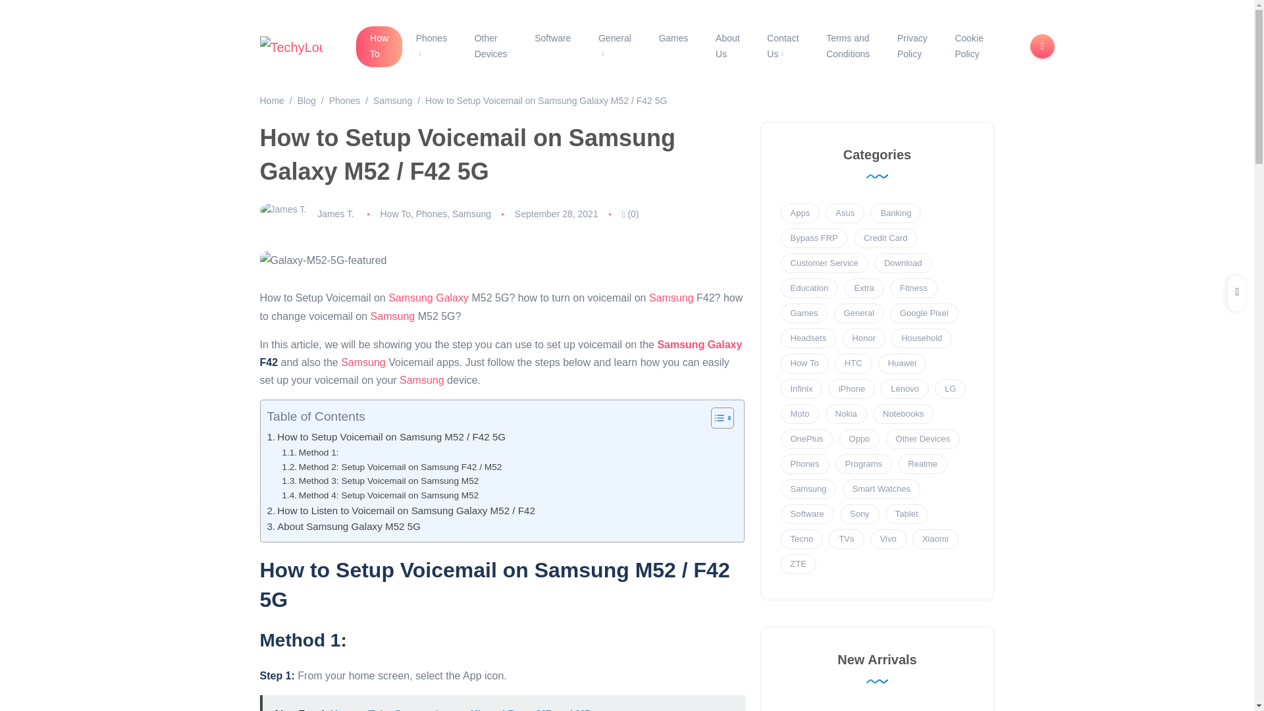 This screenshot has height=711, width=1264. Describe the element at coordinates (335, 213) in the screenshot. I see `Posts by James T.` at that location.